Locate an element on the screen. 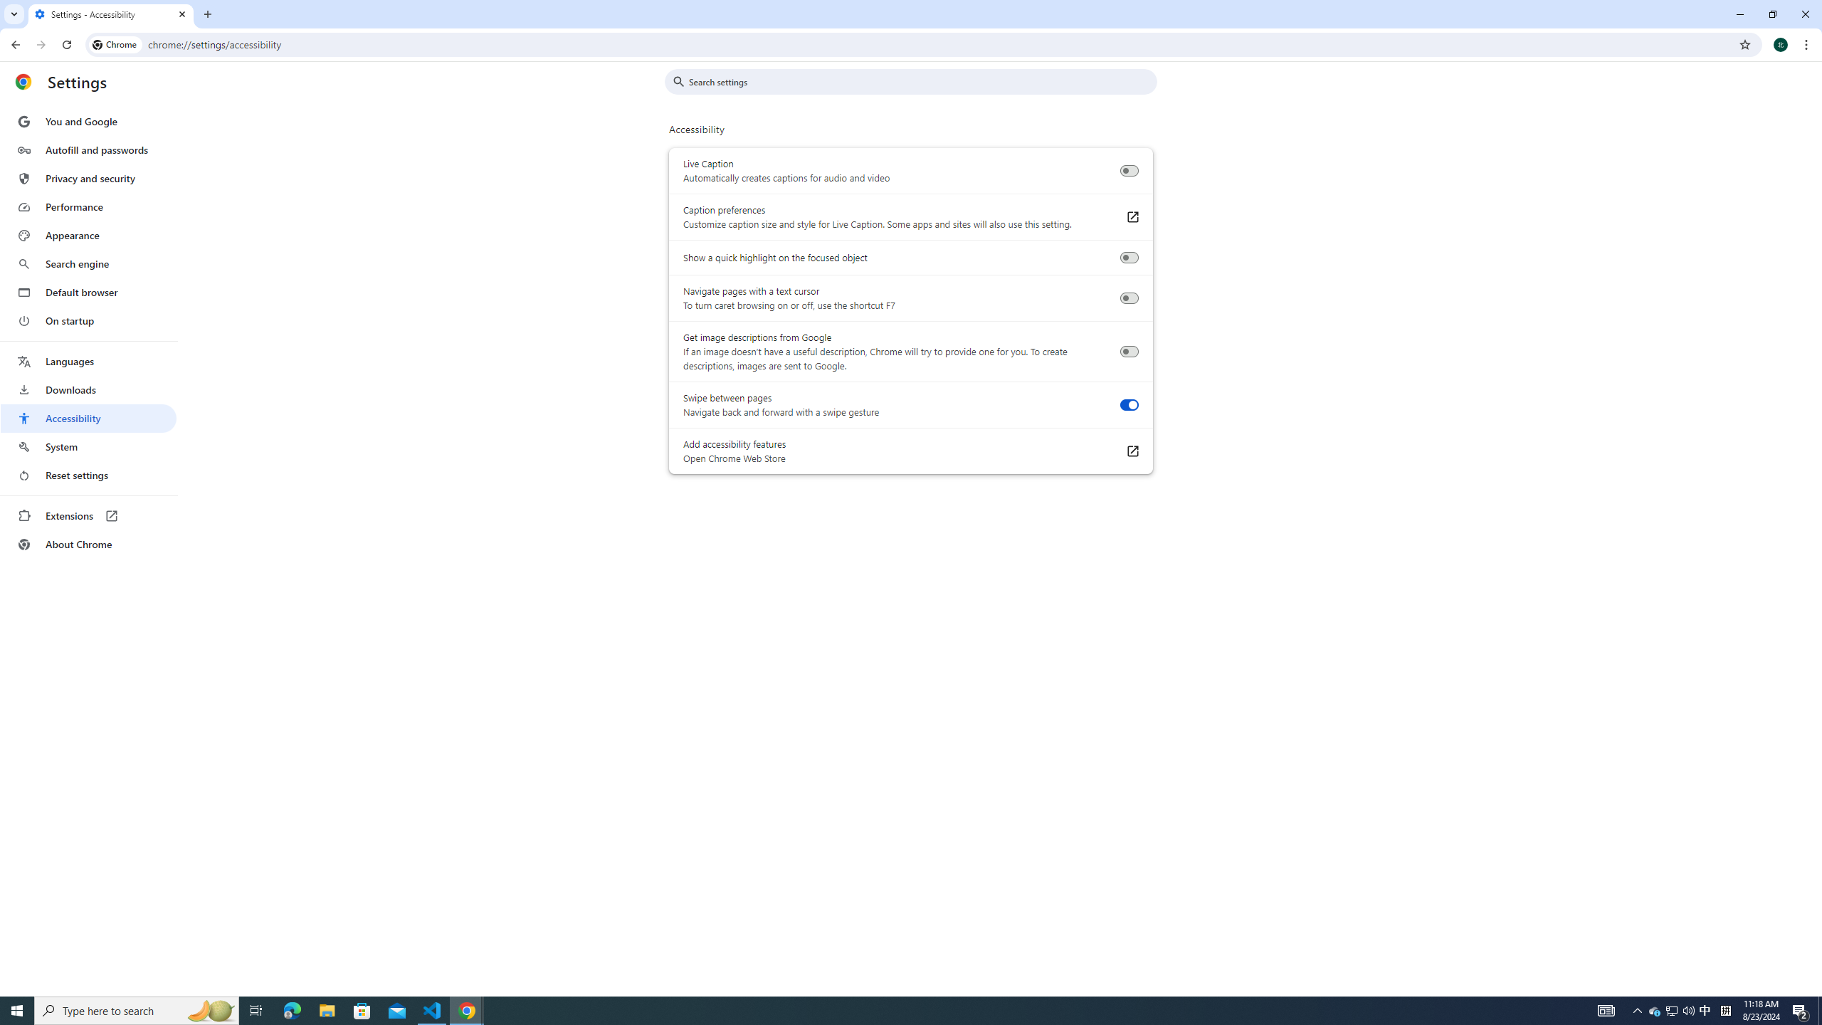 The height and width of the screenshot is (1025, 1822). Reset settings is located at coordinates (88, 475).